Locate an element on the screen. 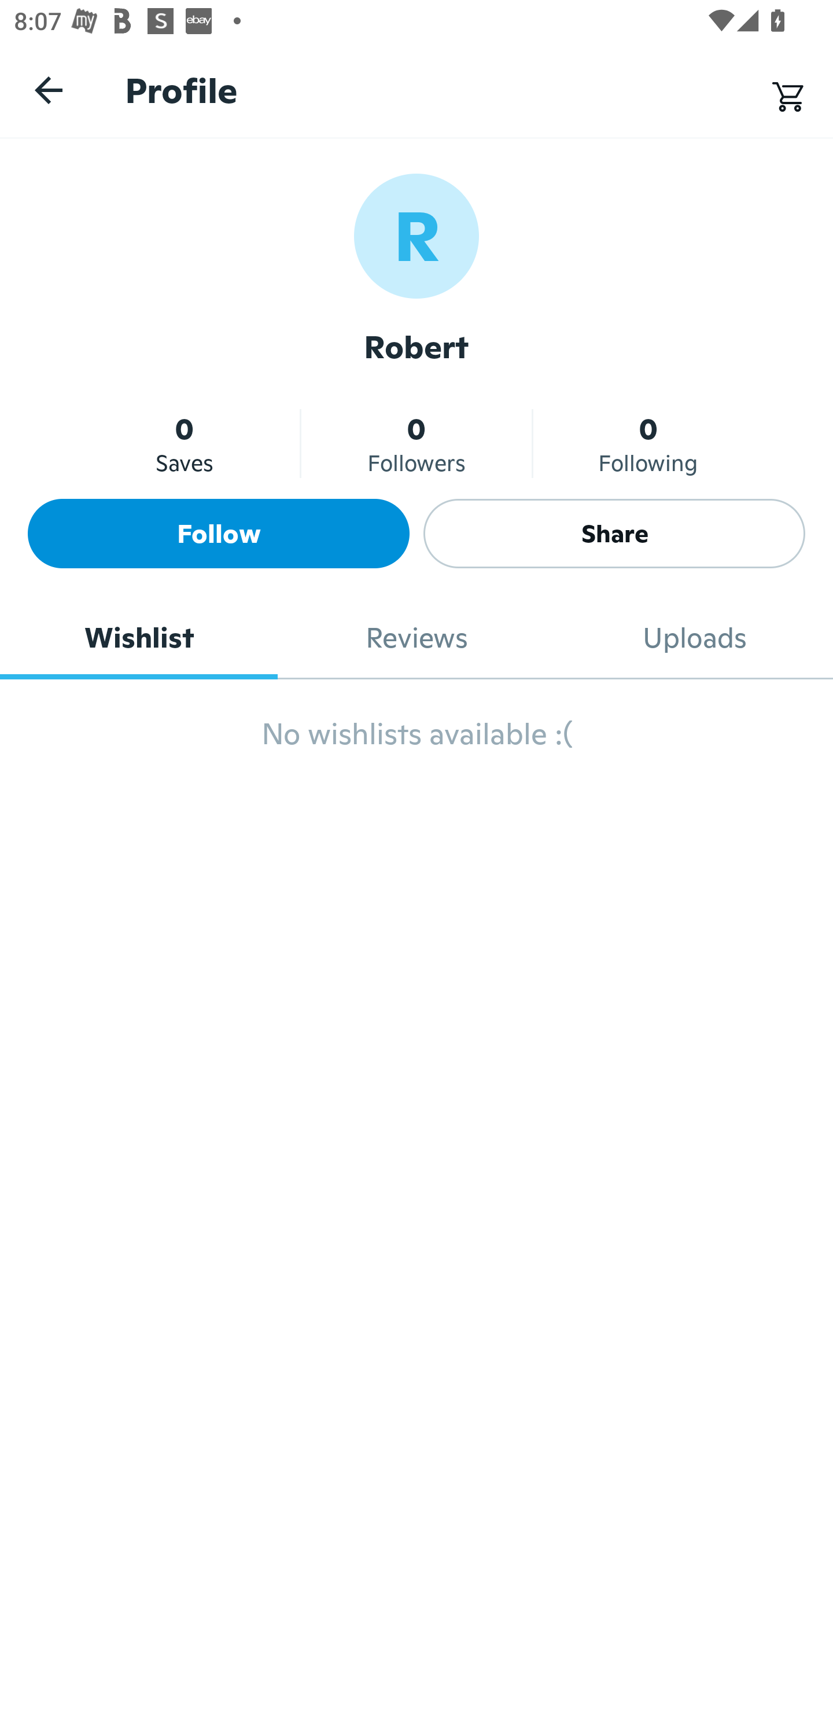 The image size is (833, 1713). Wishlist is located at coordinates (139, 638).